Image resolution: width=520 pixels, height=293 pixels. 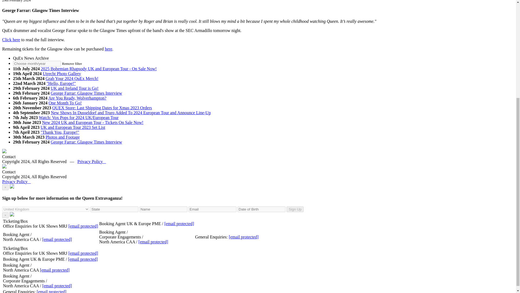 What do you see at coordinates (65, 103) in the screenshot?
I see `One Month To Go!` at bounding box center [65, 103].